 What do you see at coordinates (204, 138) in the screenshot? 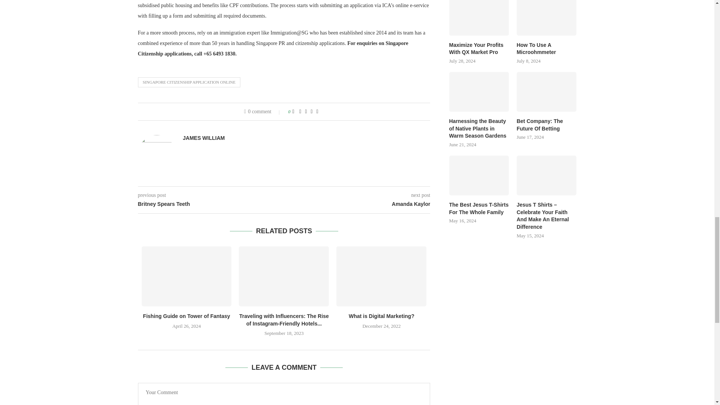
I see `Author James William` at bounding box center [204, 138].